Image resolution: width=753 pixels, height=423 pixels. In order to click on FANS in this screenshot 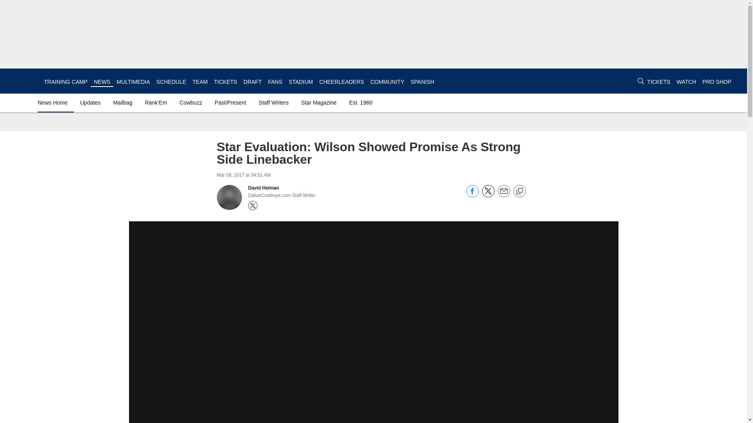, I will do `click(275, 81)`.